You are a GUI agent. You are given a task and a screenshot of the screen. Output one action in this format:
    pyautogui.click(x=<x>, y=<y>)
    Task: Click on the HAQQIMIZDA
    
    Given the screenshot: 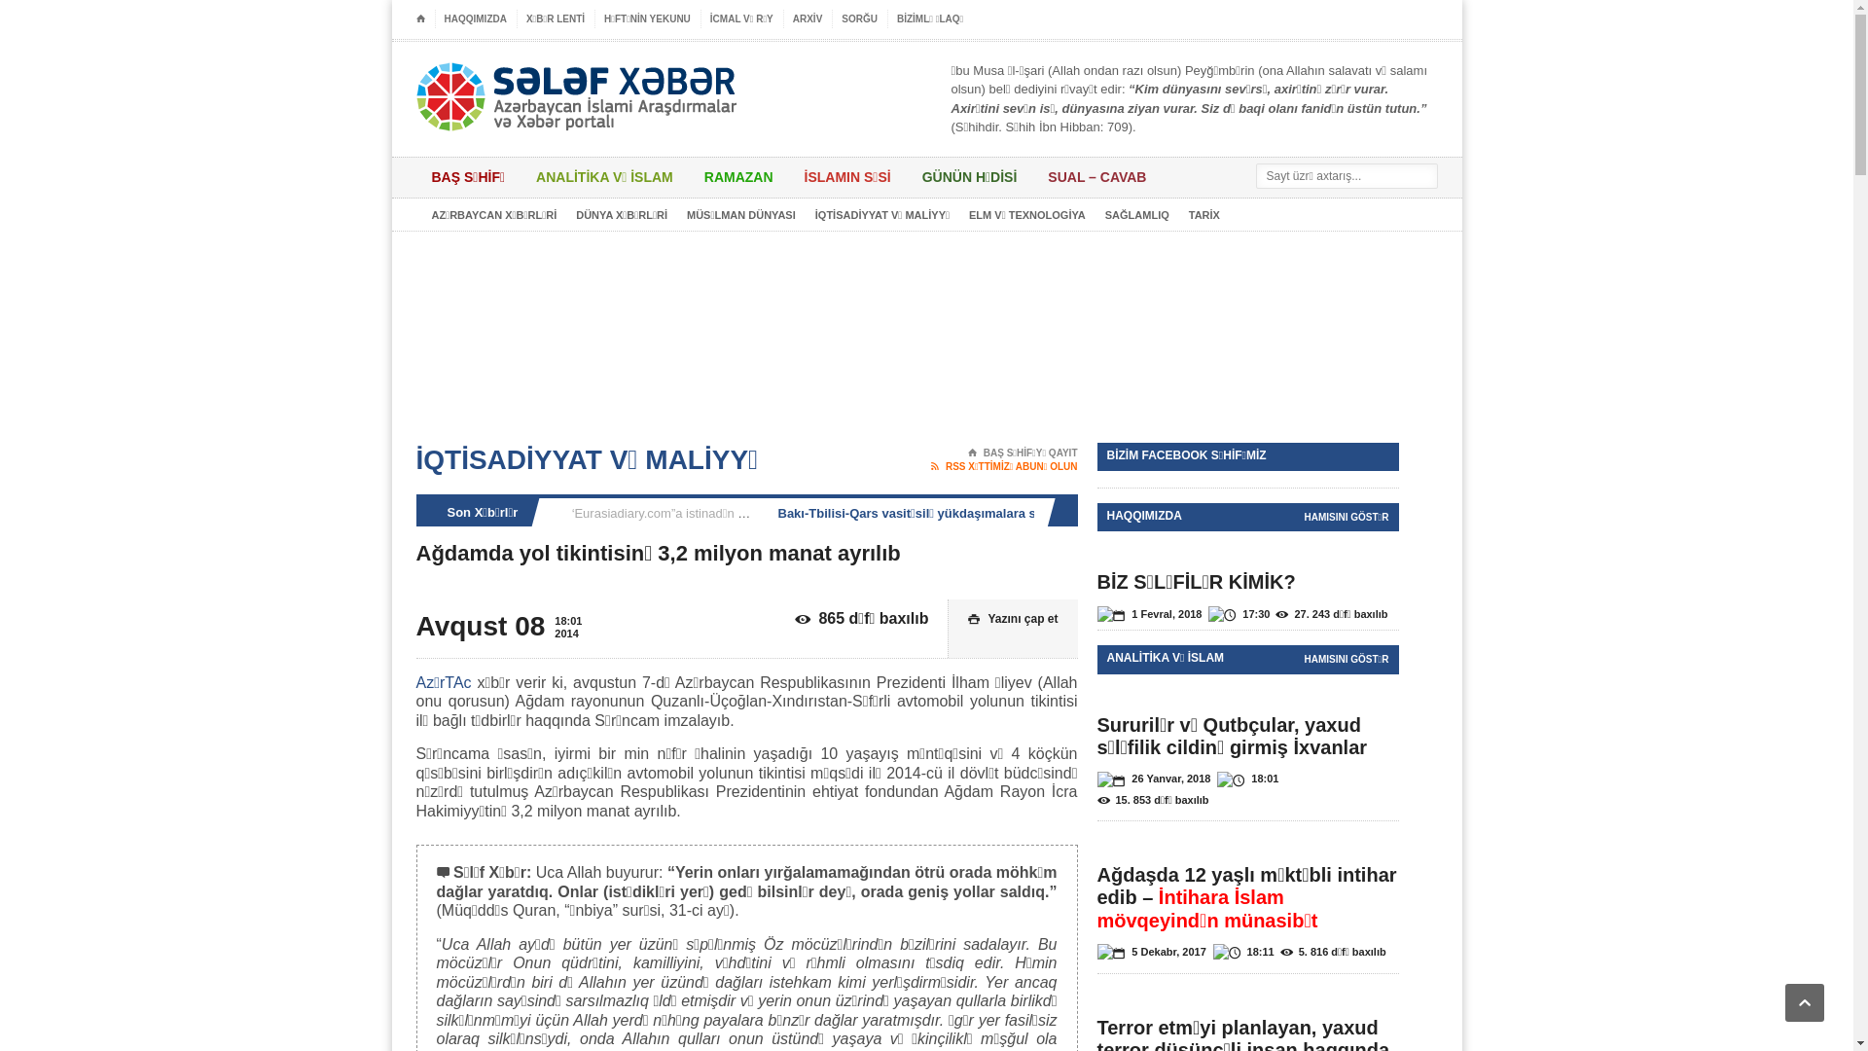 What is the action you would take?
    pyautogui.click(x=475, y=19)
    